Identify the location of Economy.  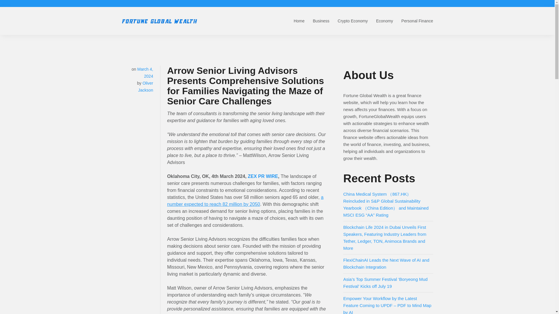
(384, 21).